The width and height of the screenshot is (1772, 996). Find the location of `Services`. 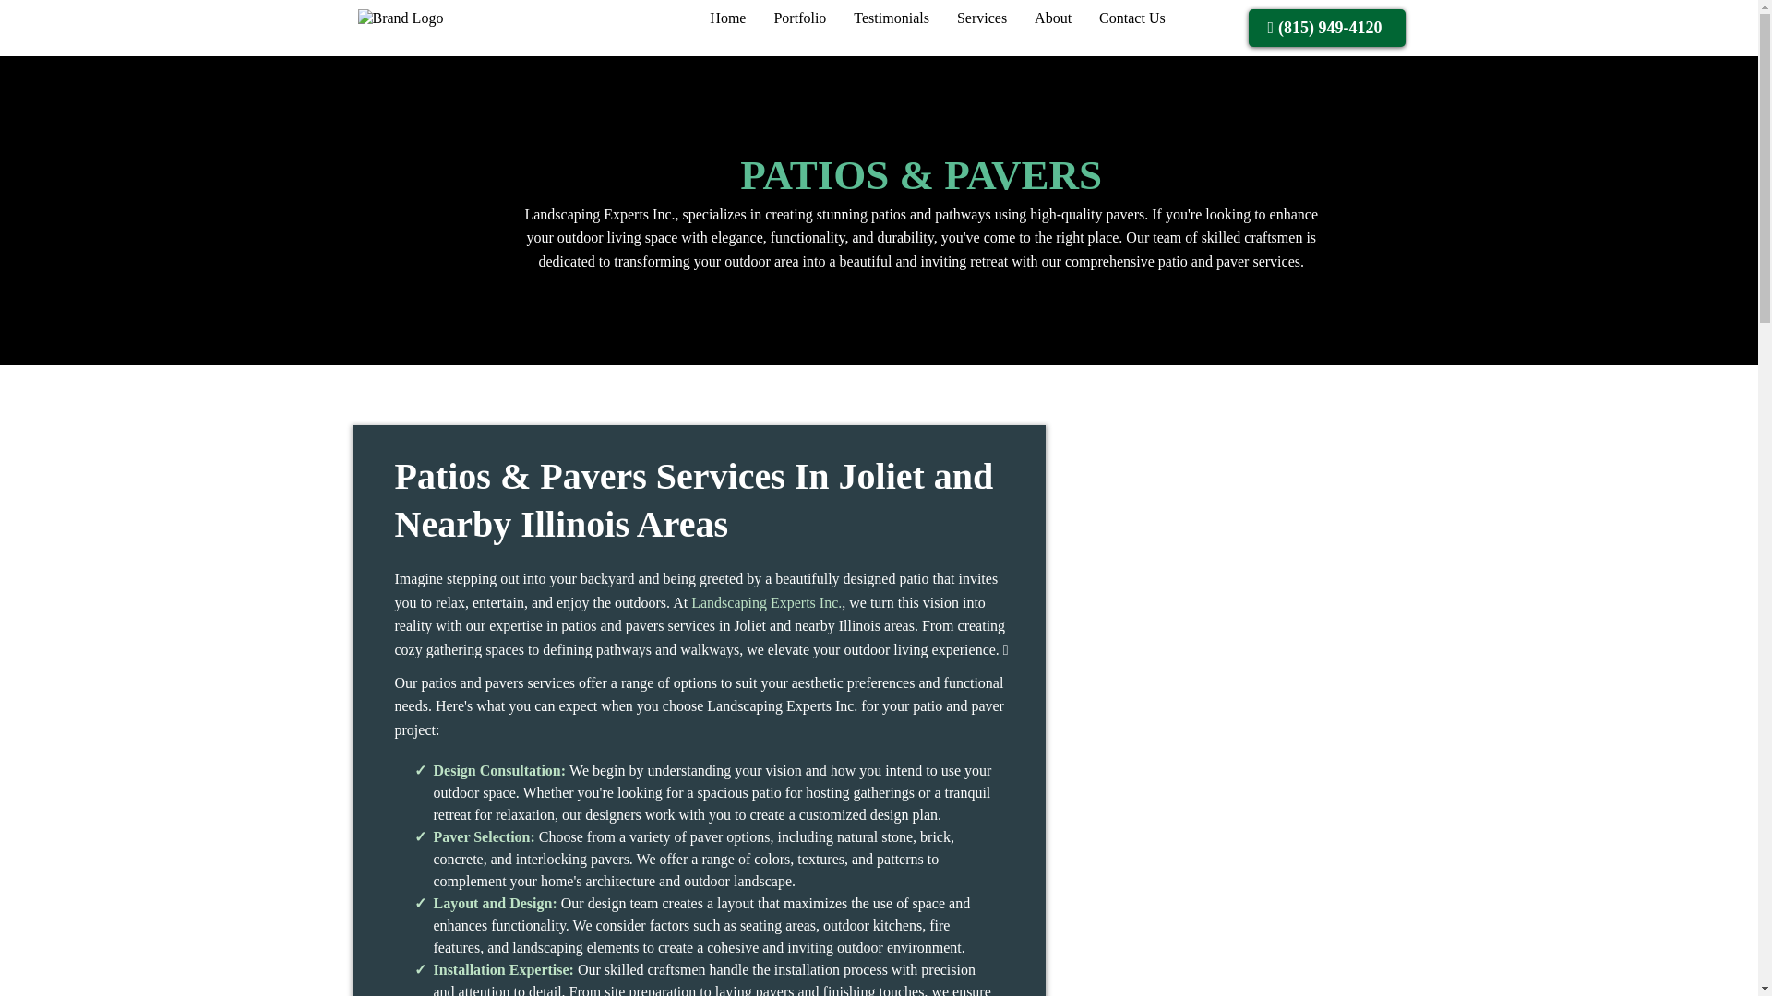

Services is located at coordinates (981, 18).